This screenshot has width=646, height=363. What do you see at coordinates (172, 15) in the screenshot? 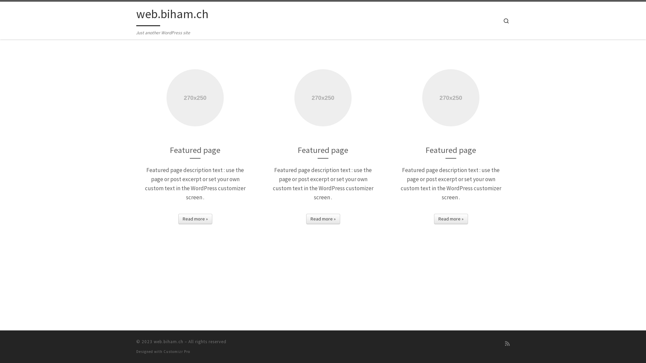
I see `web.biham.ch` at bounding box center [172, 15].